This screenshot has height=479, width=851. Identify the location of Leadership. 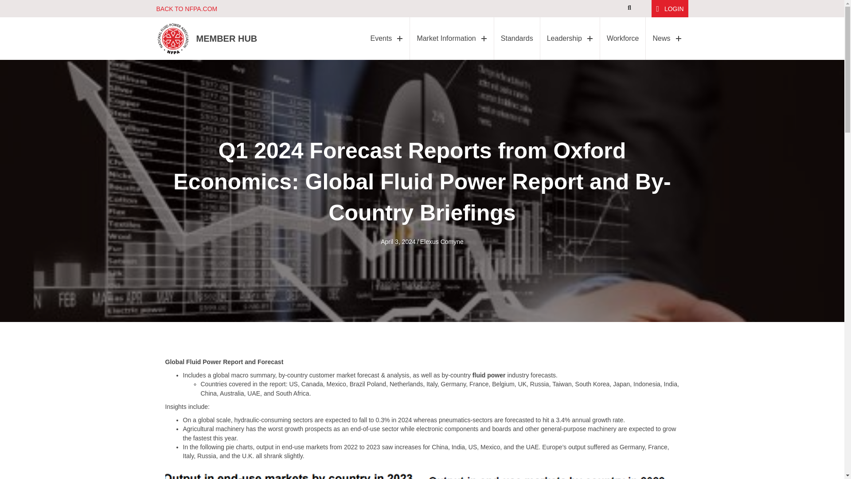
(570, 38).